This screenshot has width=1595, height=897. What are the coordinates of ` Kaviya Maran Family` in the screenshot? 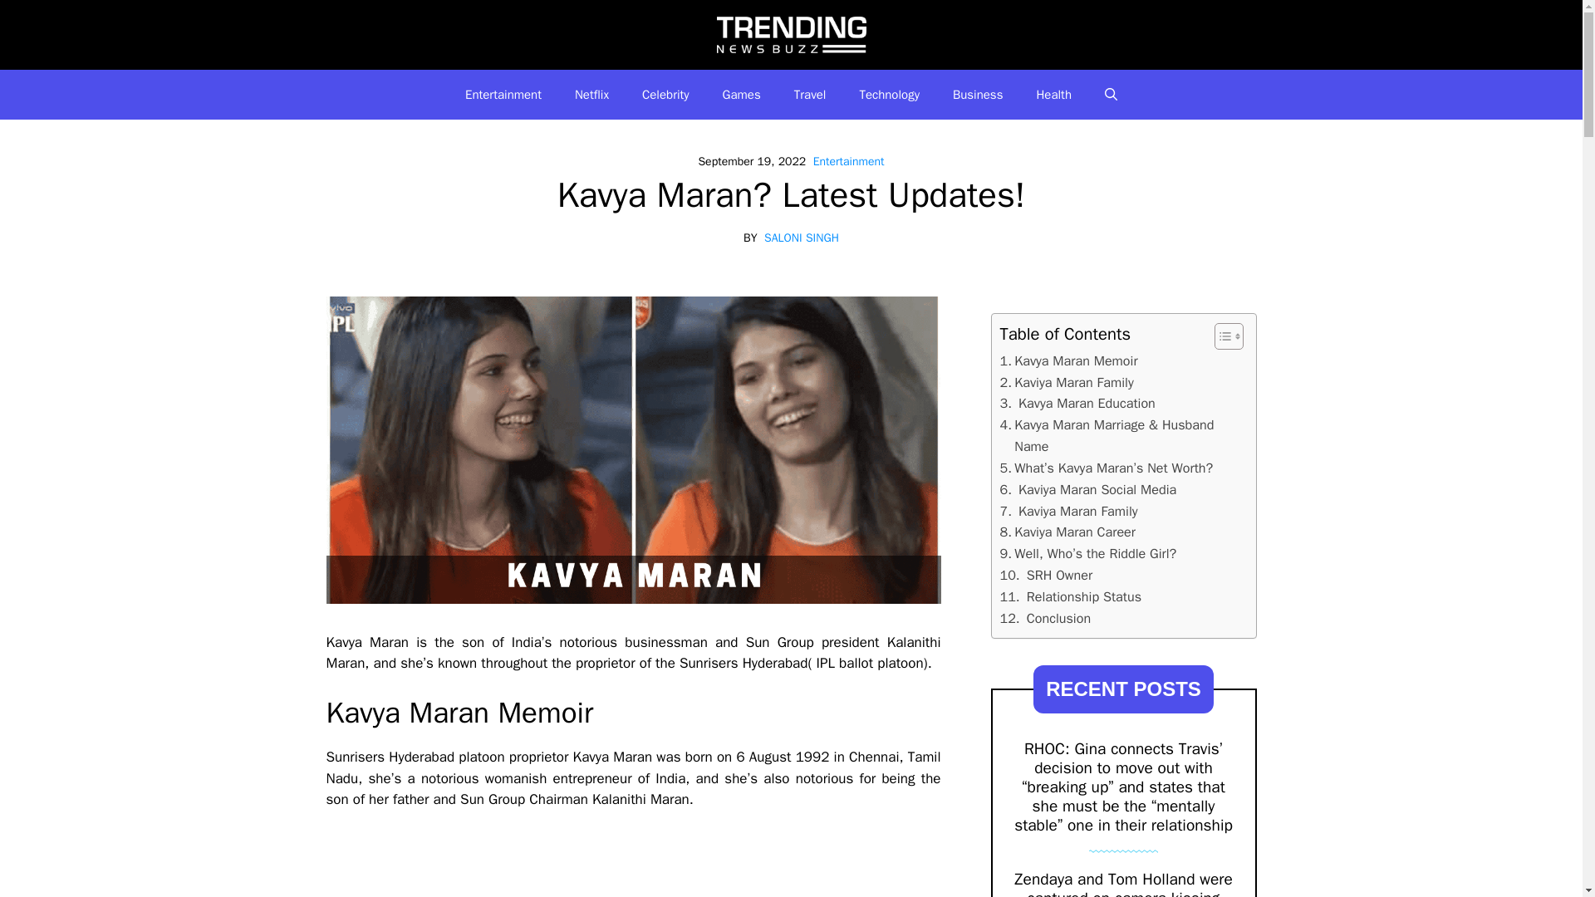 It's located at (1068, 511).